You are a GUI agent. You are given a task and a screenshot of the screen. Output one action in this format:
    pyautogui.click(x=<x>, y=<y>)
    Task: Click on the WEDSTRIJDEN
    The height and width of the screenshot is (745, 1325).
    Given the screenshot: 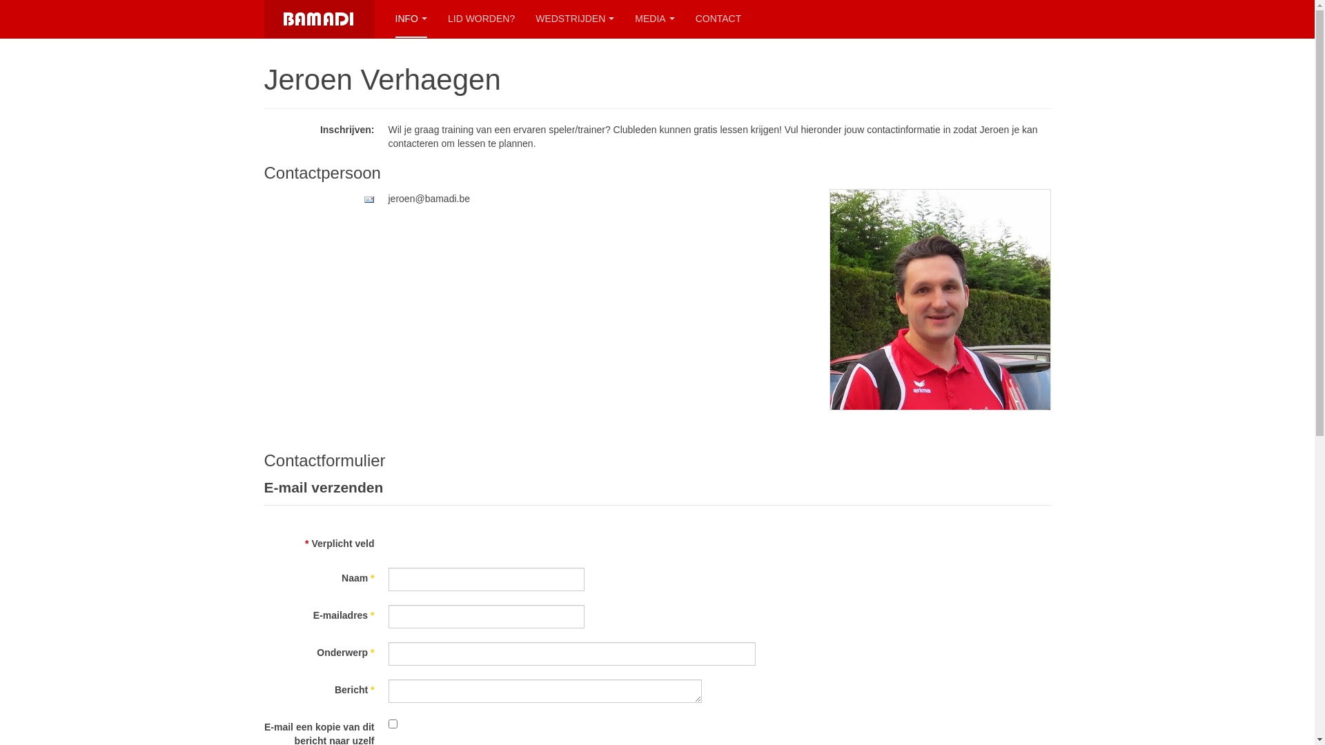 What is the action you would take?
    pyautogui.click(x=575, y=19)
    